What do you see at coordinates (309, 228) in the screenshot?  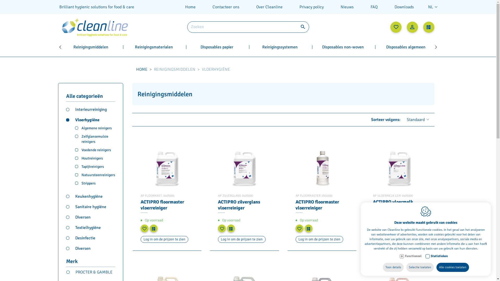 I see `Toevoegen aan offertemandje` at bounding box center [309, 228].